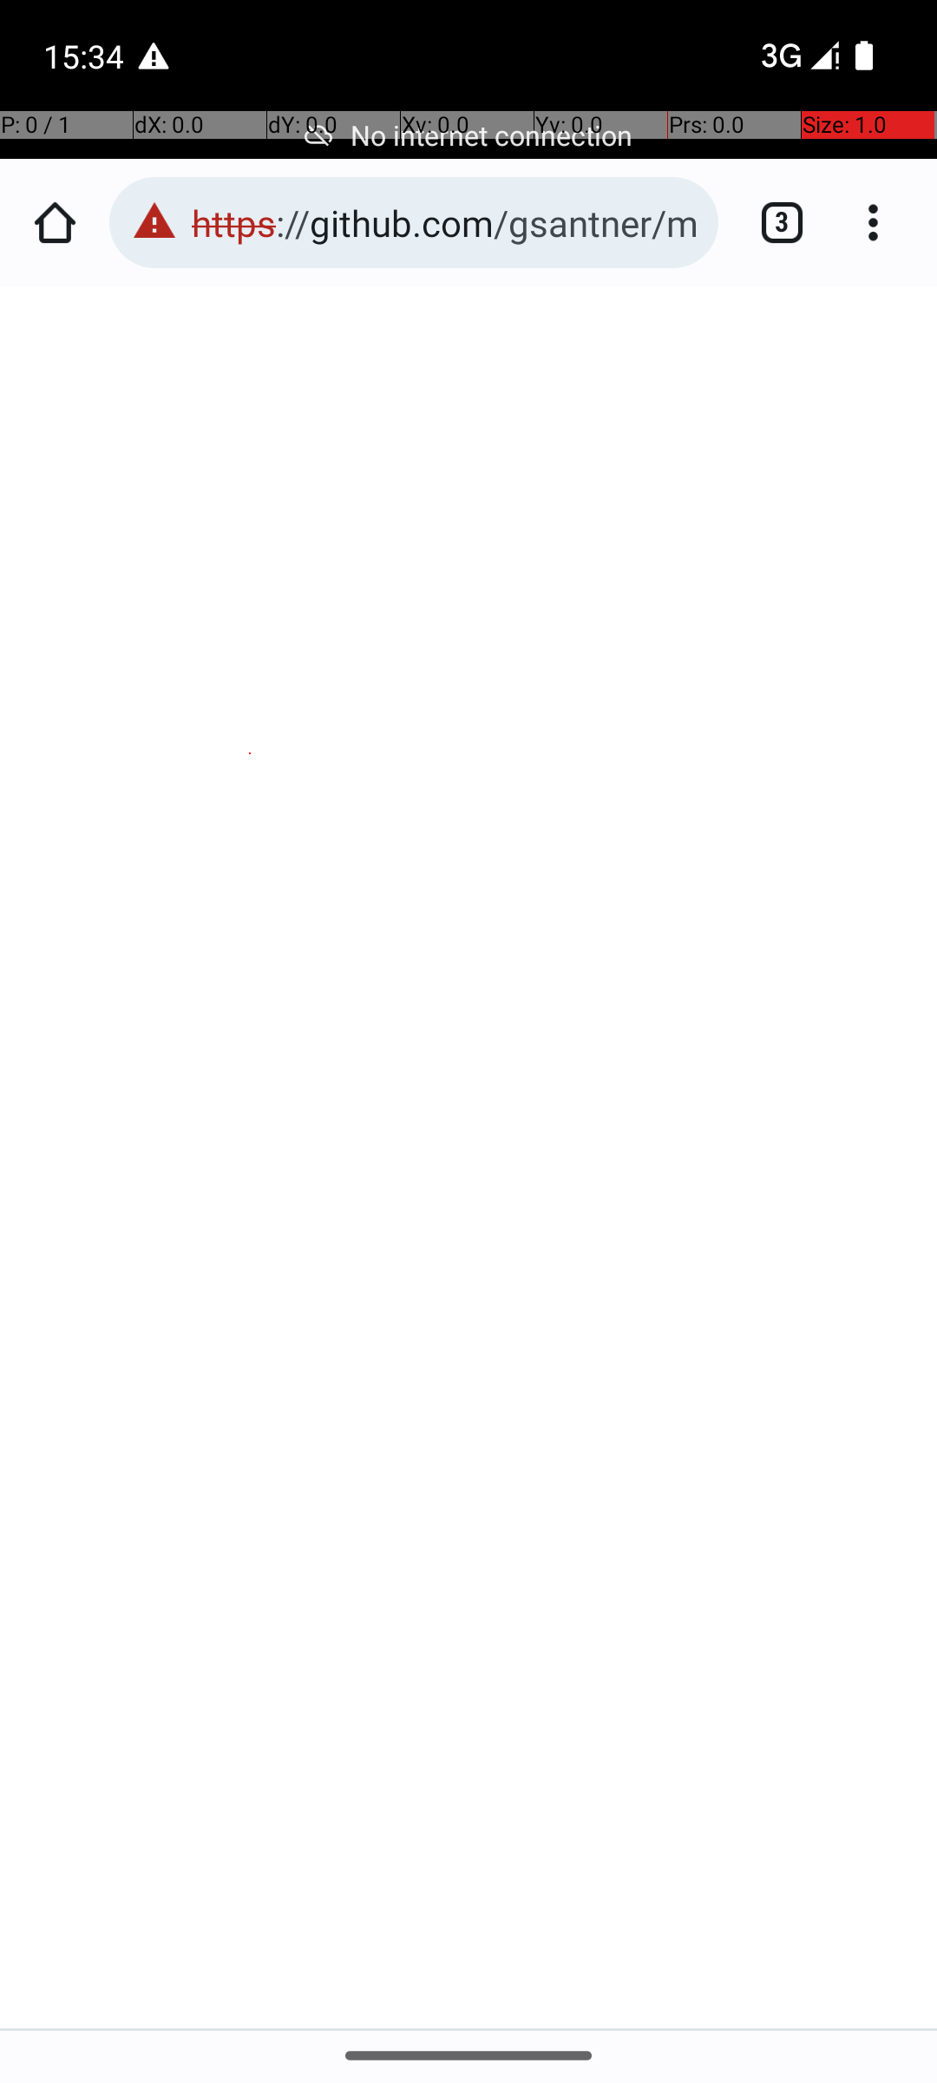  Describe the element at coordinates (137, 910) in the screenshot. I see `github.com` at that location.